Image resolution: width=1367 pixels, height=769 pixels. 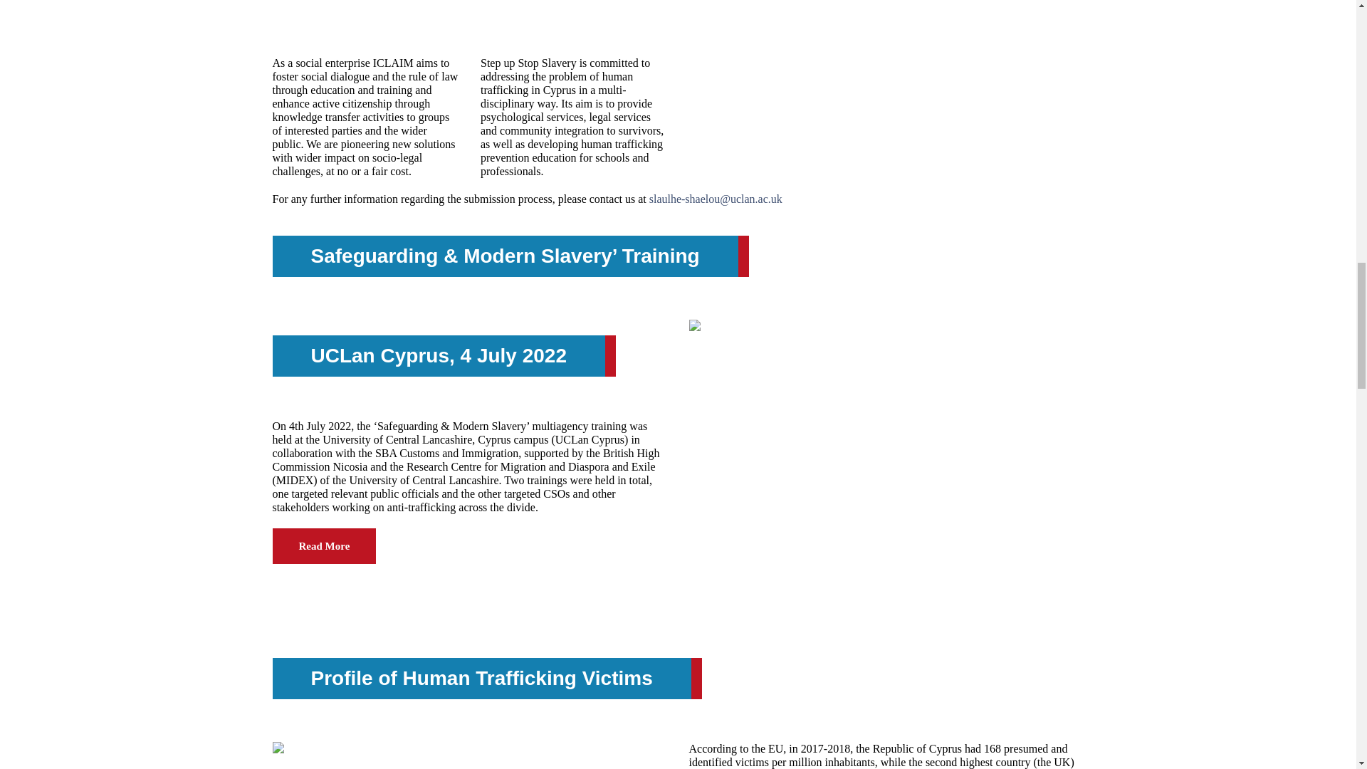 I want to click on Read More, so click(x=324, y=545).